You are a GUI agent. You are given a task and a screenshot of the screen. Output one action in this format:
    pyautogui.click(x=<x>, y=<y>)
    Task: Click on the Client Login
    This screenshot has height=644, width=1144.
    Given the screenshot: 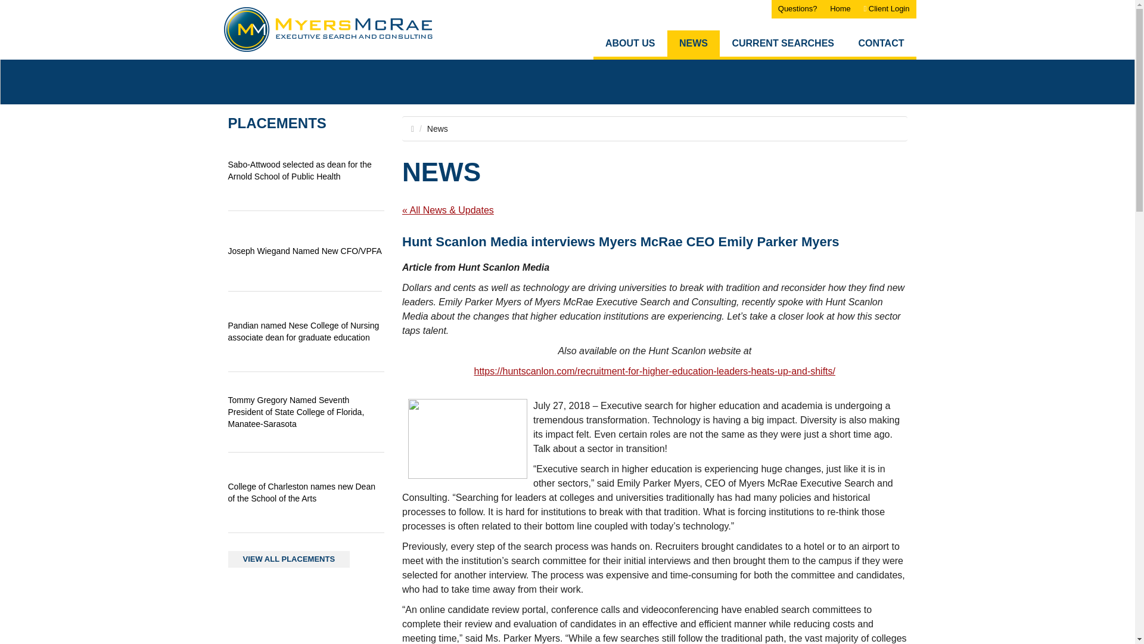 What is the action you would take?
    pyautogui.click(x=887, y=10)
    